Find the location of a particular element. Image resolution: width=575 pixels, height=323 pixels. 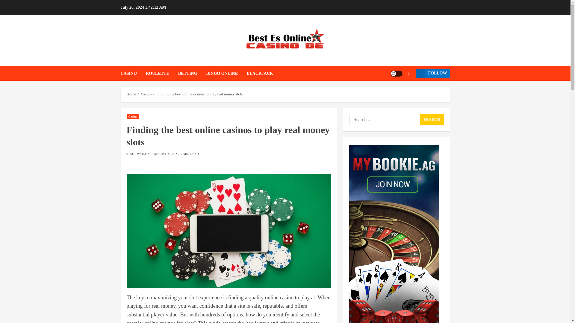

Search is located at coordinates (398, 92).